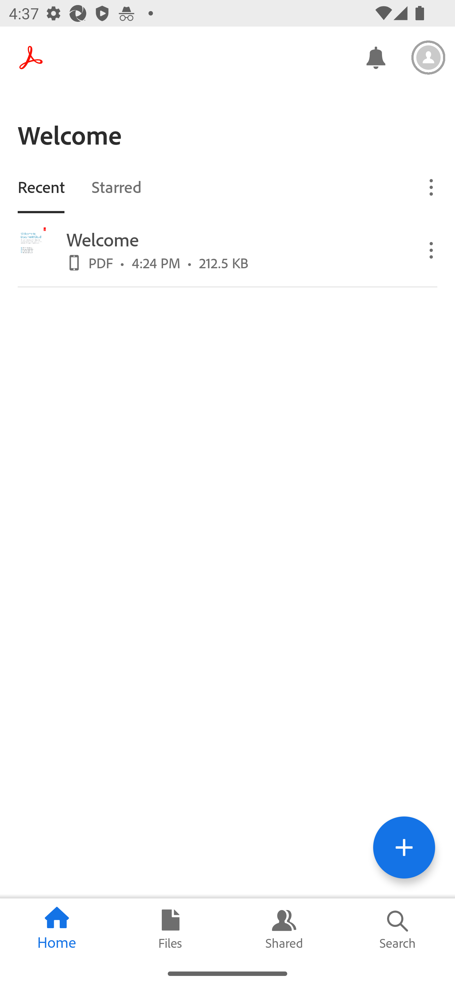 This screenshot has height=987, width=455. What do you see at coordinates (116, 186) in the screenshot?
I see `Starred` at bounding box center [116, 186].